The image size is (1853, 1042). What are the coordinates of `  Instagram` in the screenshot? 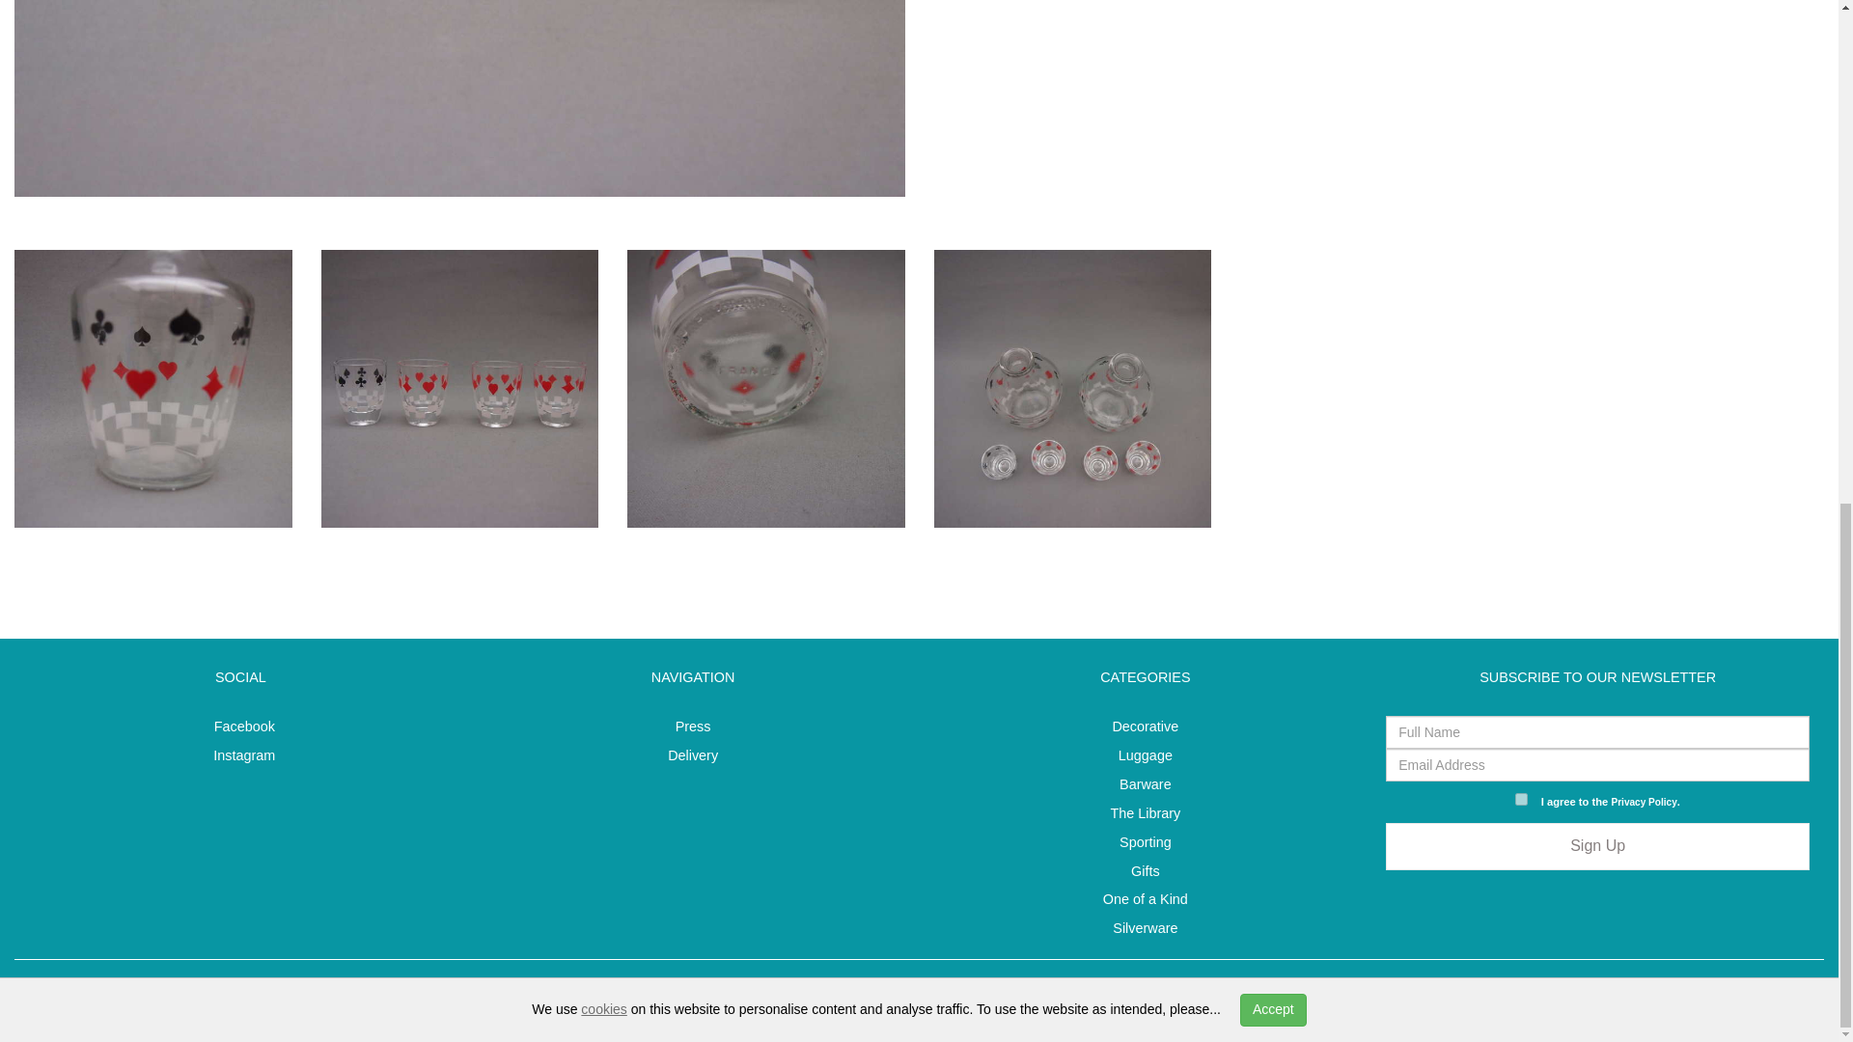 It's located at (239, 754).